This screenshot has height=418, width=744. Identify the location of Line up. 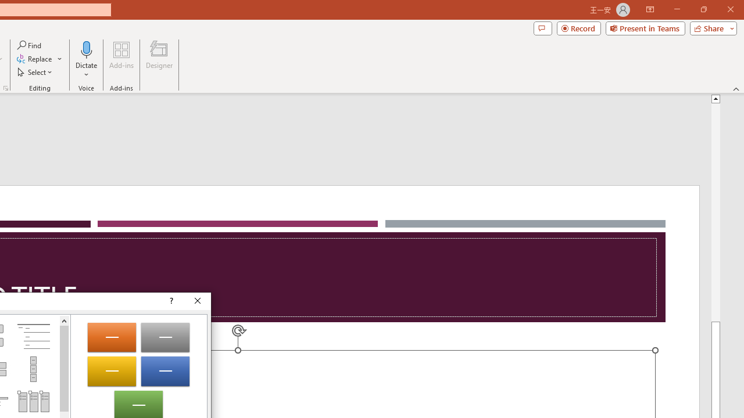
(64, 320).